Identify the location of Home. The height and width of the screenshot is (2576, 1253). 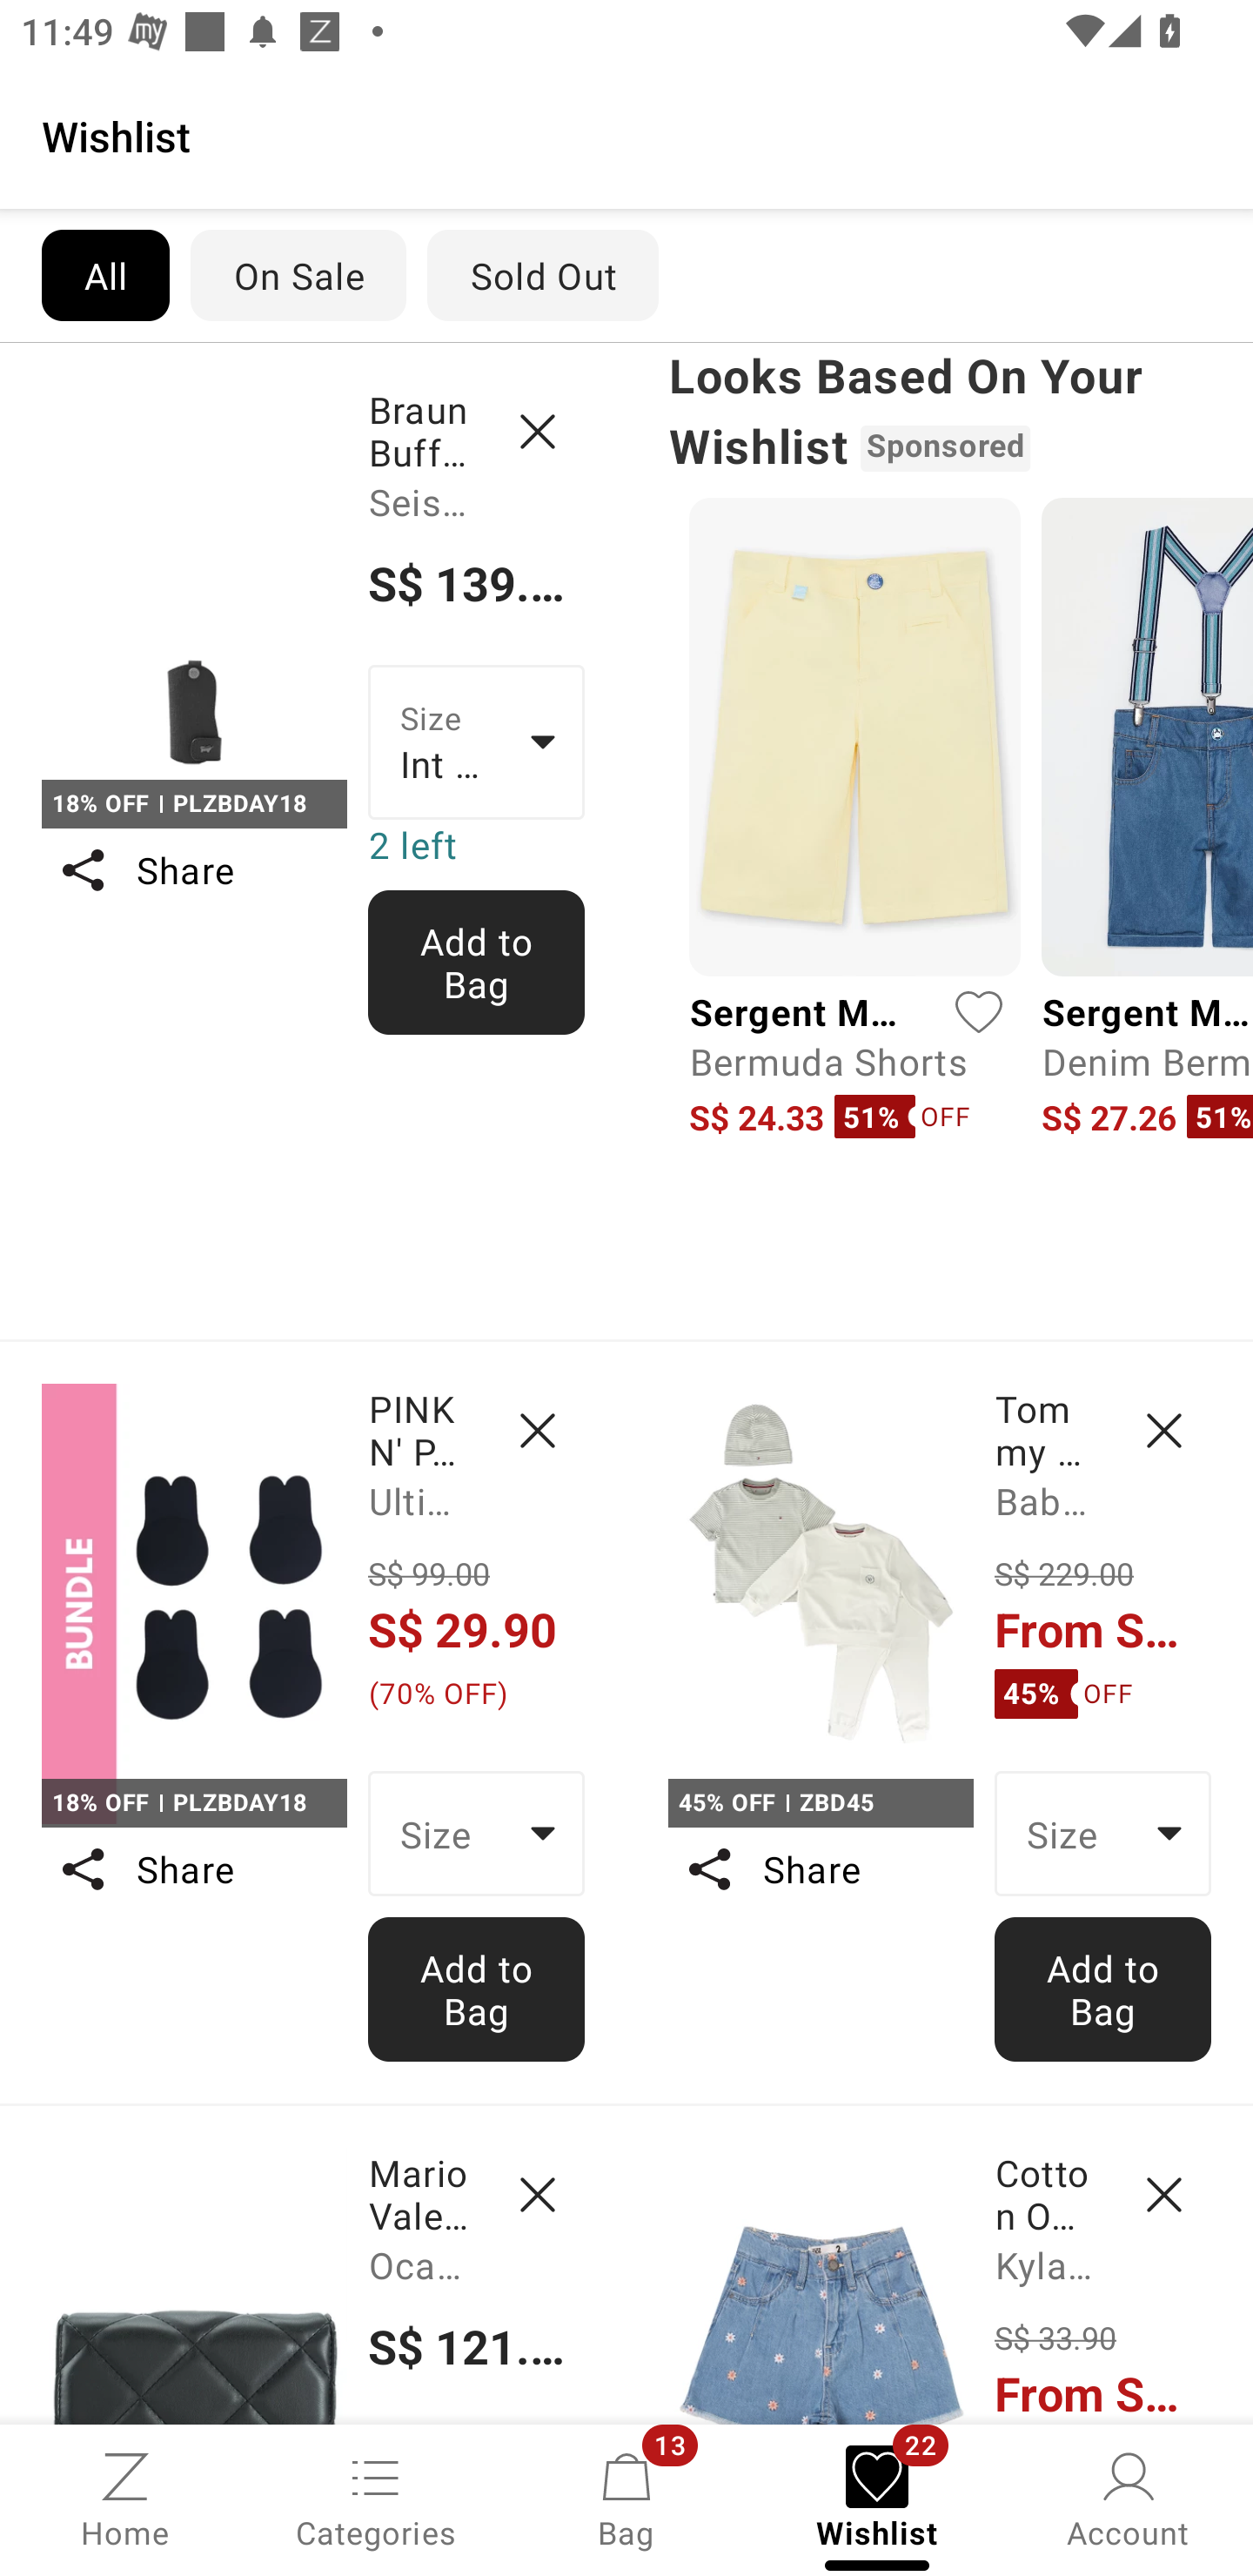
(125, 2498).